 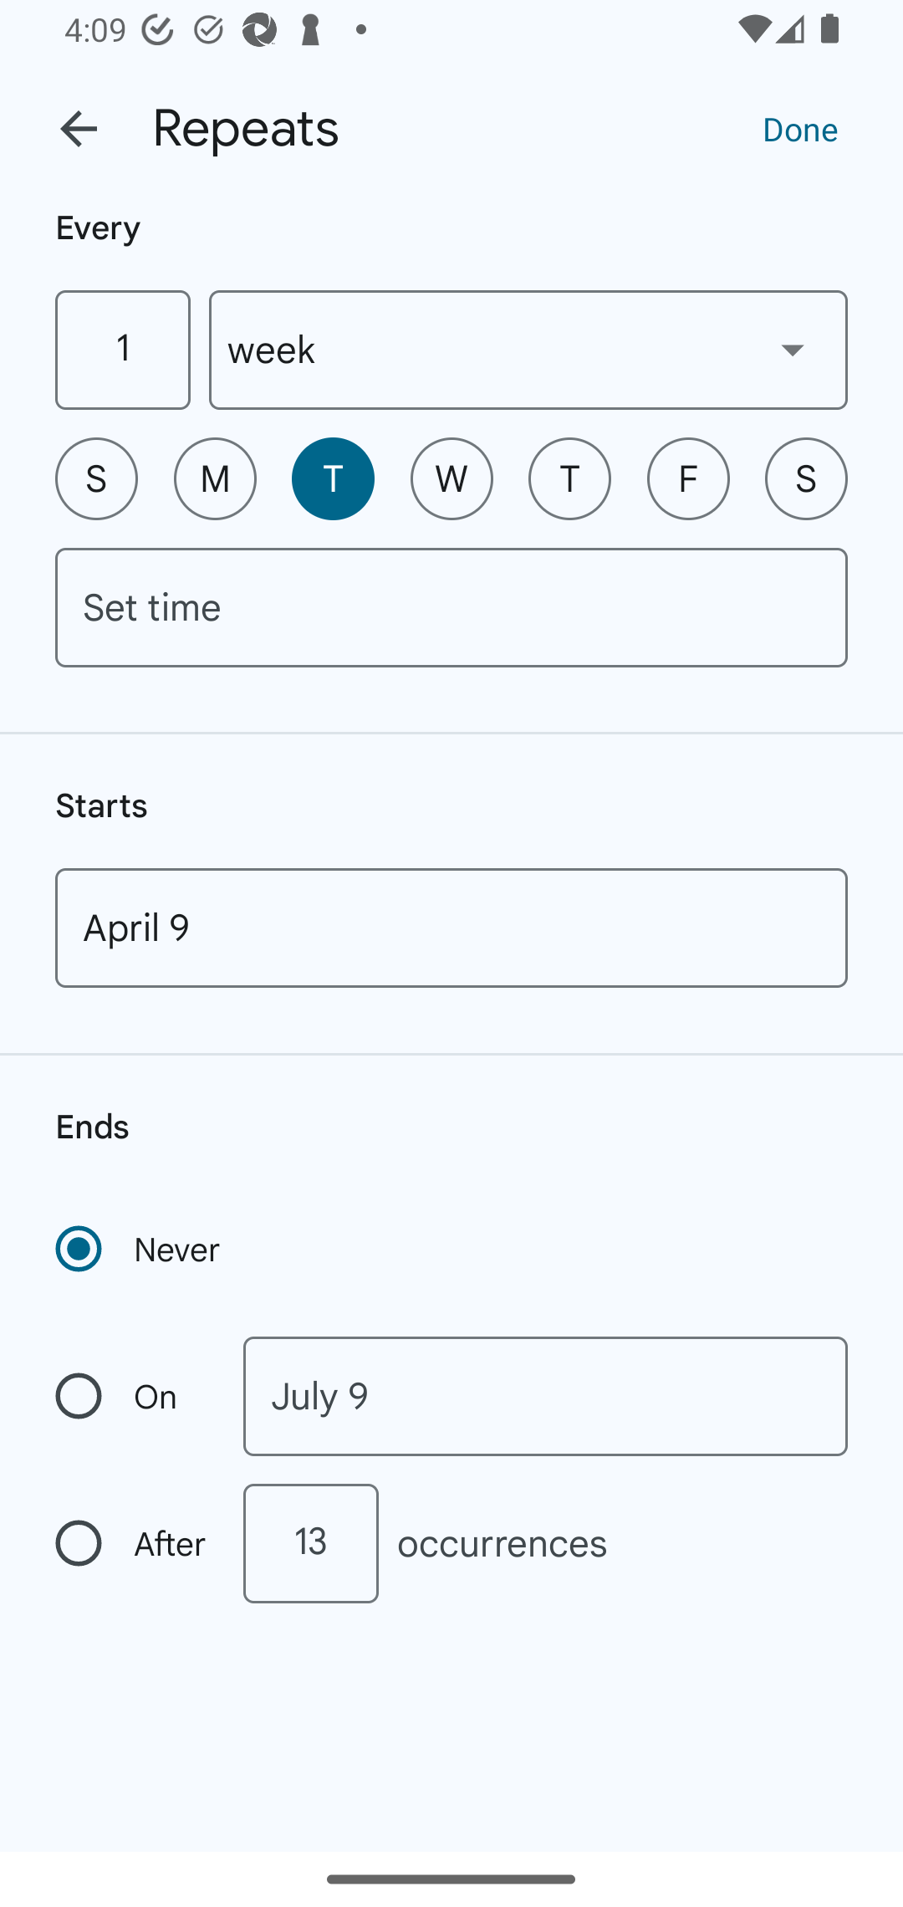 What do you see at coordinates (528, 350) in the screenshot?
I see `week` at bounding box center [528, 350].